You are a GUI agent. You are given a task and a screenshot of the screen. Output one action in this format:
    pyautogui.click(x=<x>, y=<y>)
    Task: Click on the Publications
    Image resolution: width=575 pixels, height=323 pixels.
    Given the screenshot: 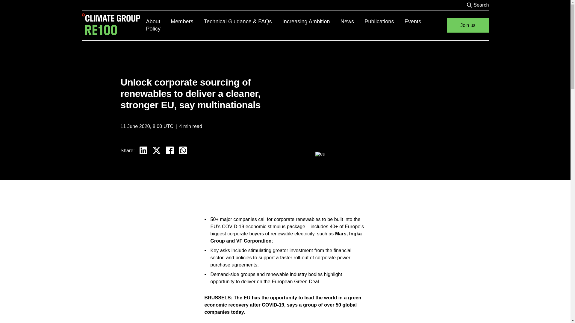 What is the action you would take?
    pyautogui.click(x=384, y=22)
    